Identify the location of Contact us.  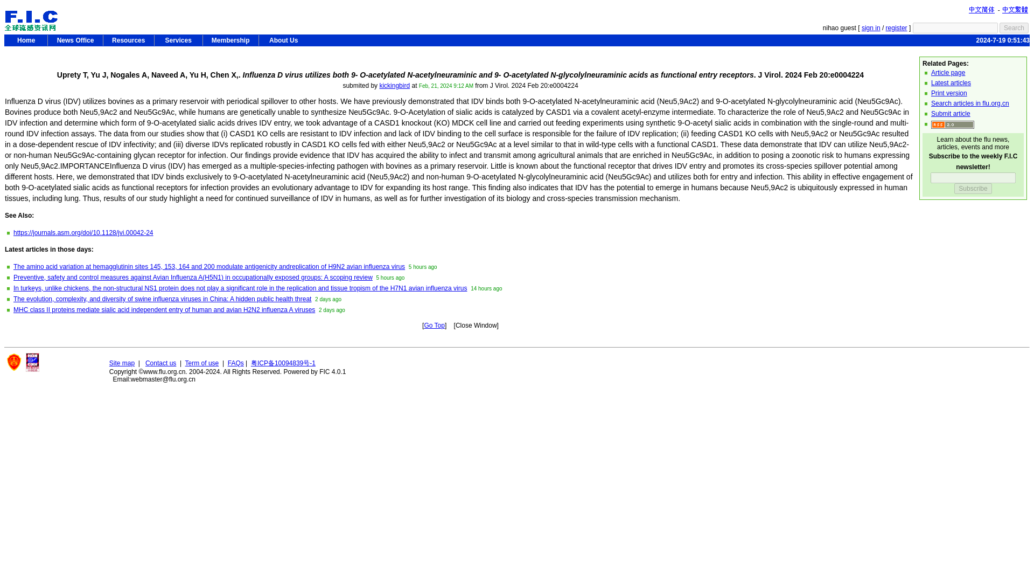
(160, 363).